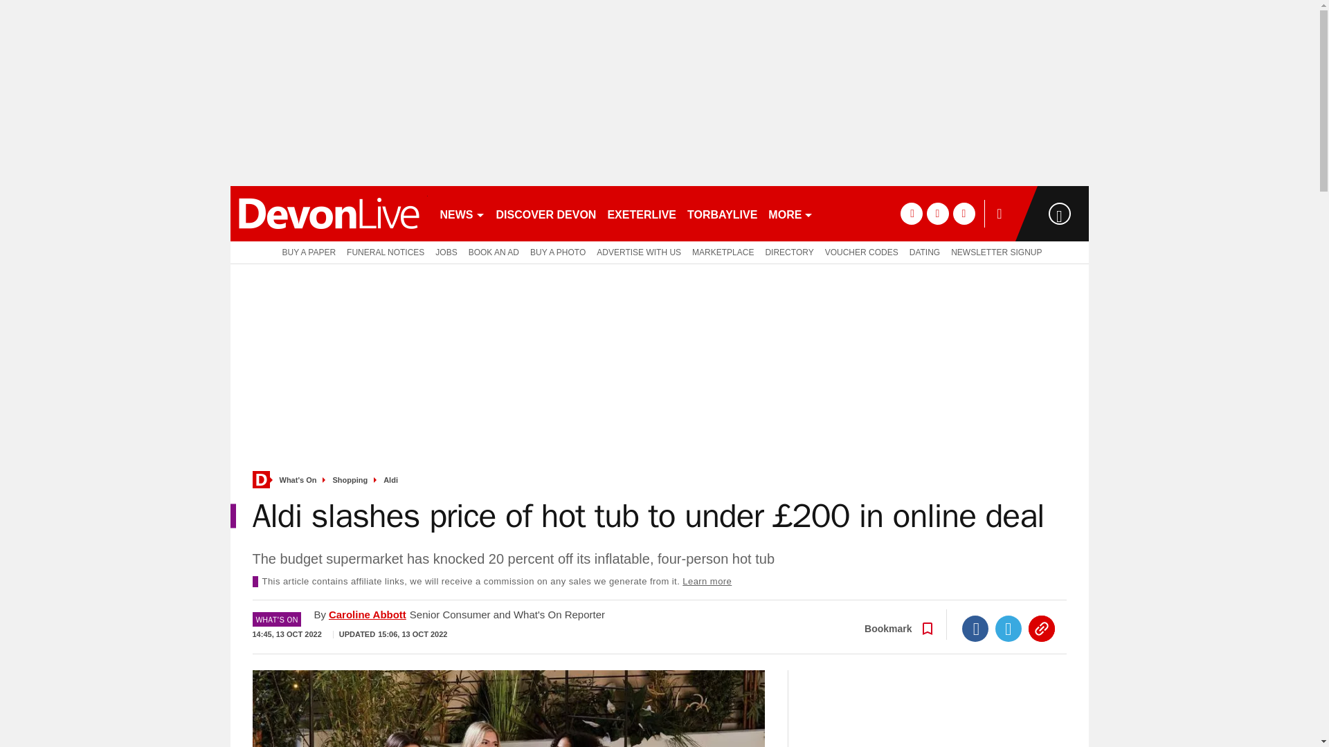  Describe the element at coordinates (937, 213) in the screenshot. I see `twitter` at that location.